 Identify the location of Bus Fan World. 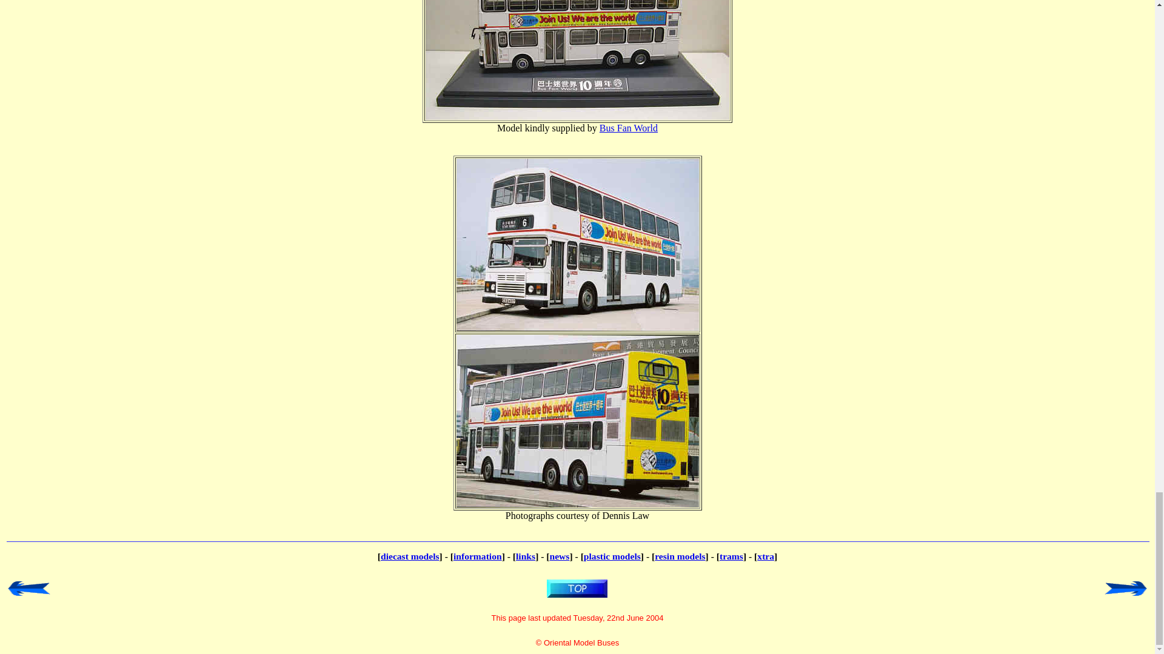
(628, 128).